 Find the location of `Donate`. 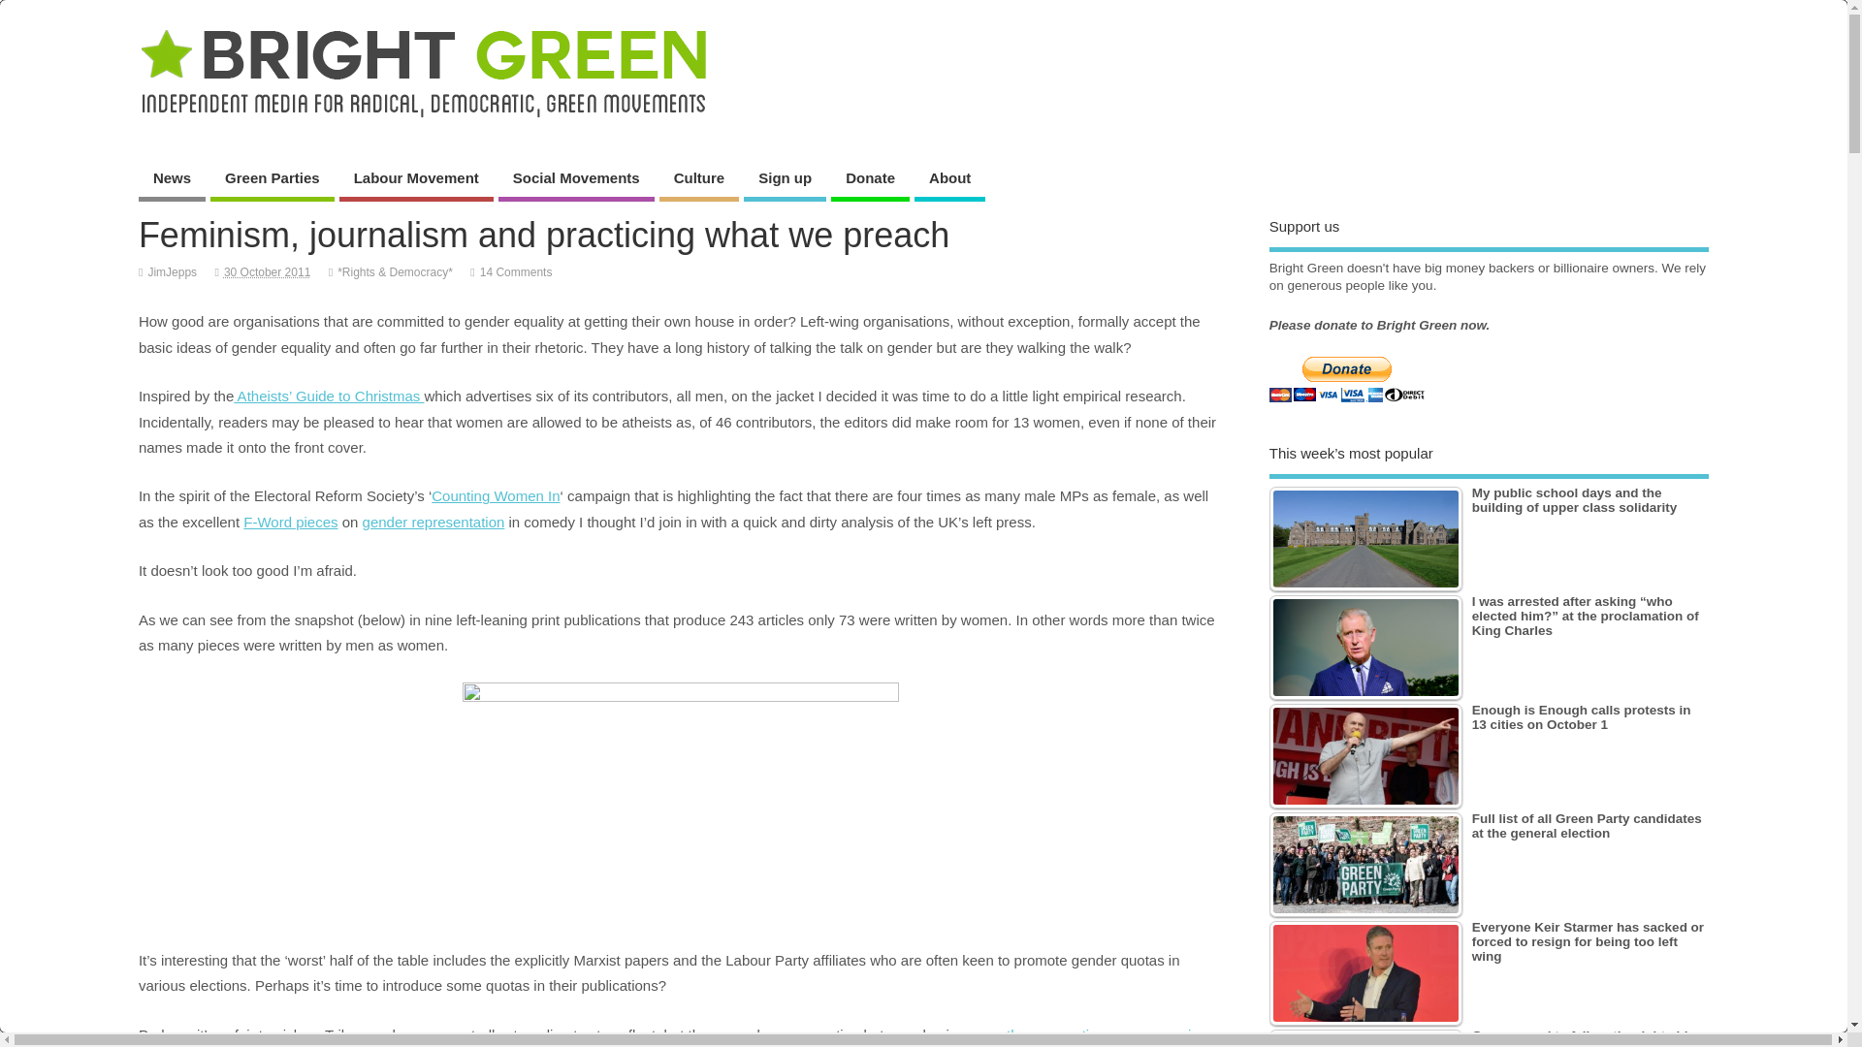

Donate is located at coordinates (870, 180).